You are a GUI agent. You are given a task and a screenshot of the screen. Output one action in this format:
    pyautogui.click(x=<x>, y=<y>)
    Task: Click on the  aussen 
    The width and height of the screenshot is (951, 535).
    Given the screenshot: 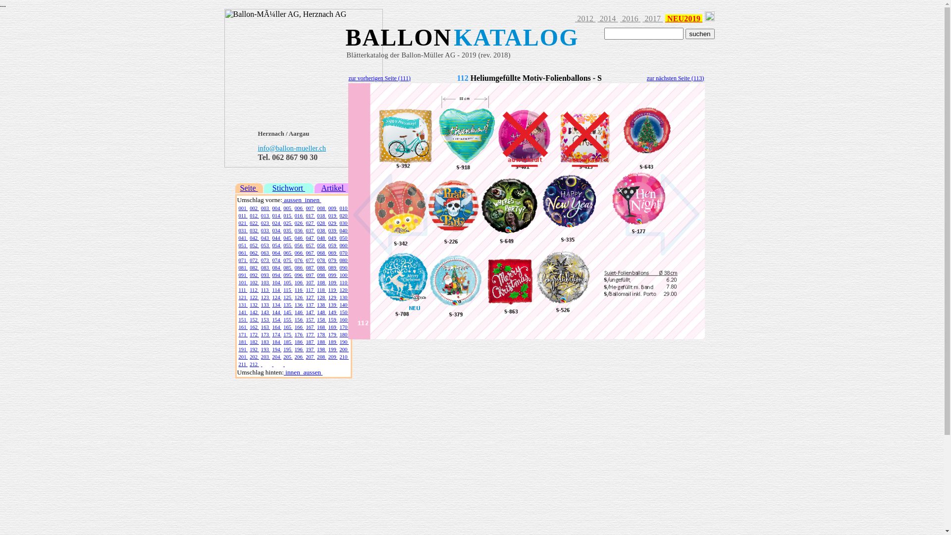 What is the action you would take?
    pyautogui.click(x=312, y=372)
    